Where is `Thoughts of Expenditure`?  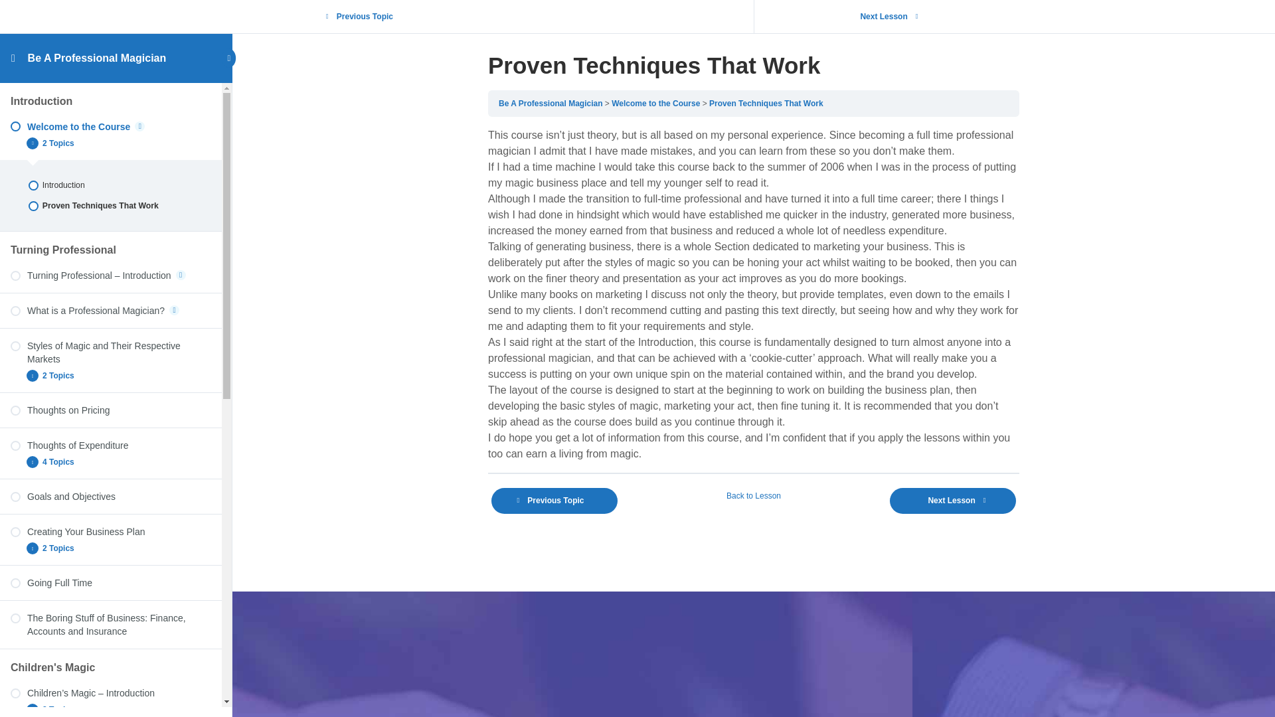 Thoughts of Expenditure is located at coordinates (110, 445).